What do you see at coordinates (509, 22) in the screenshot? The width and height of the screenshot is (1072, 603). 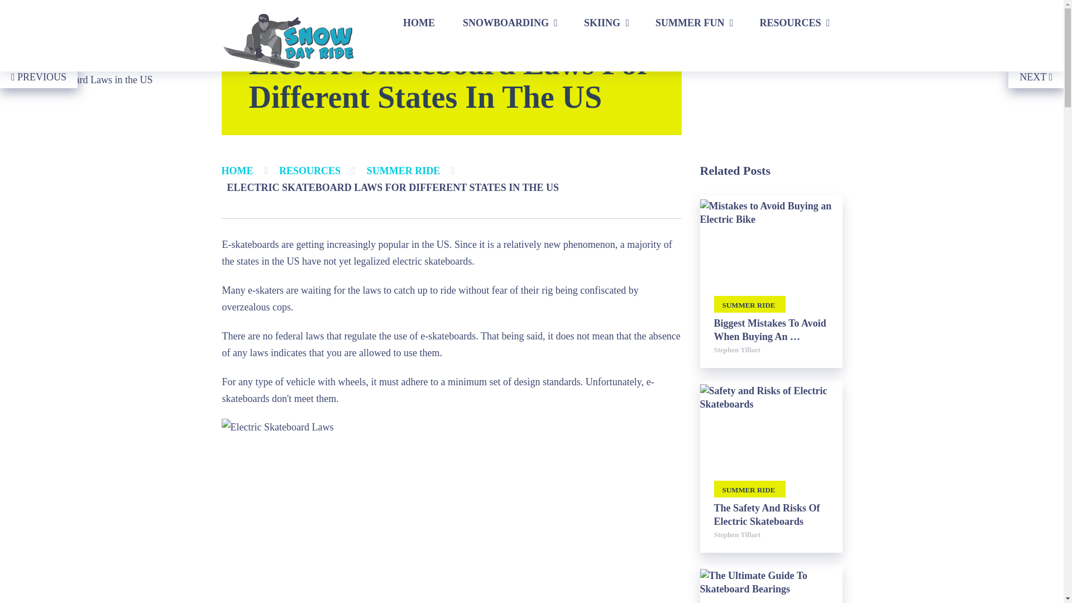 I see `SNOWBOARDING` at bounding box center [509, 22].